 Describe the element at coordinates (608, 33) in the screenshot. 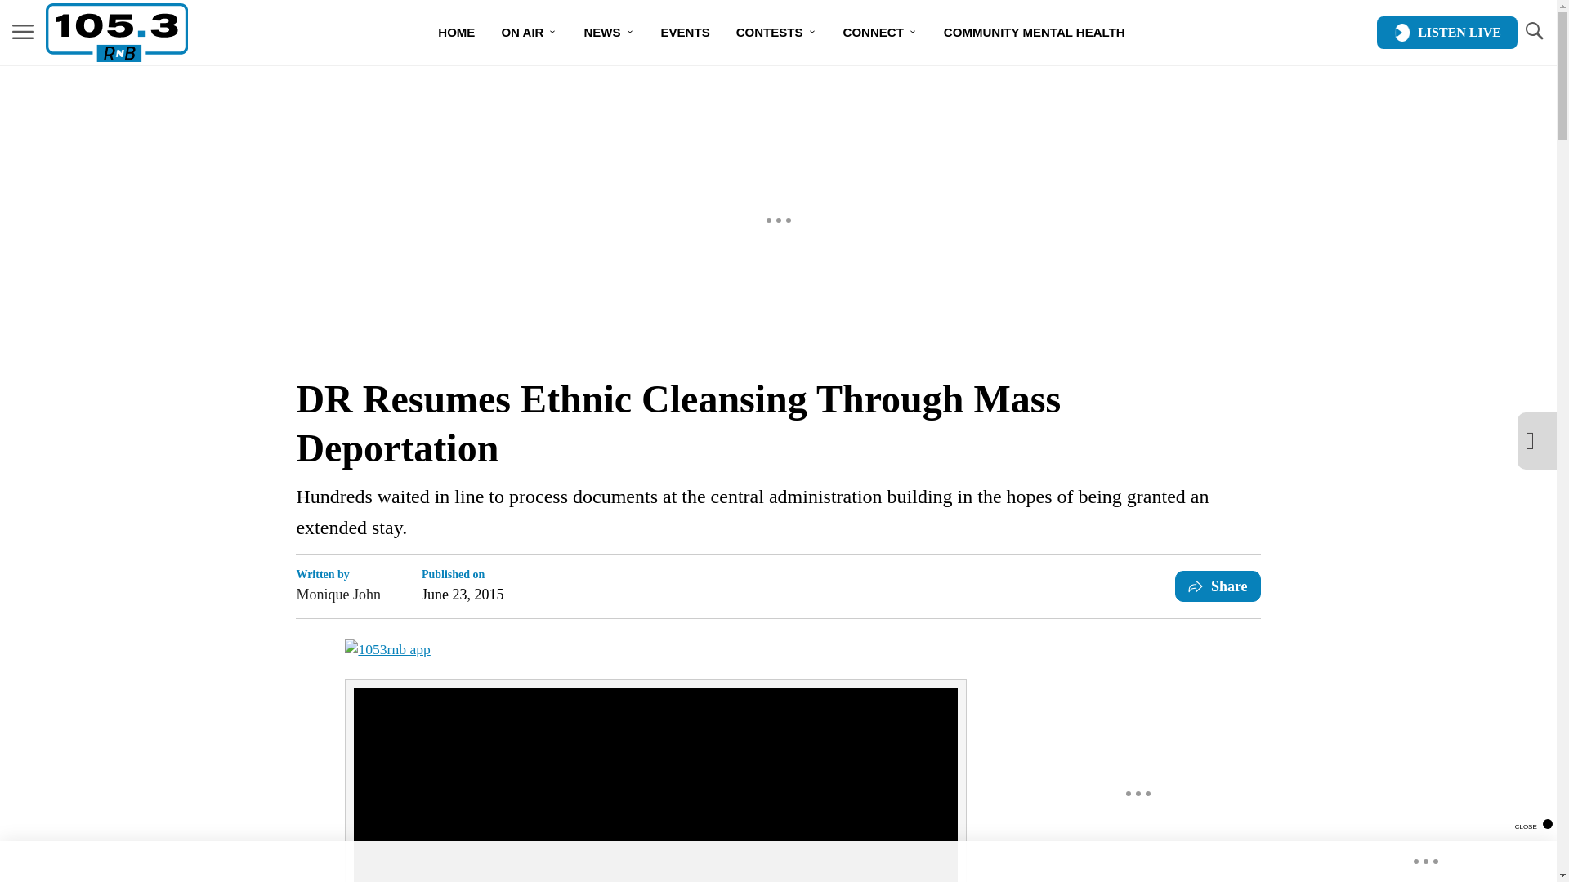

I see `NEWS` at that location.